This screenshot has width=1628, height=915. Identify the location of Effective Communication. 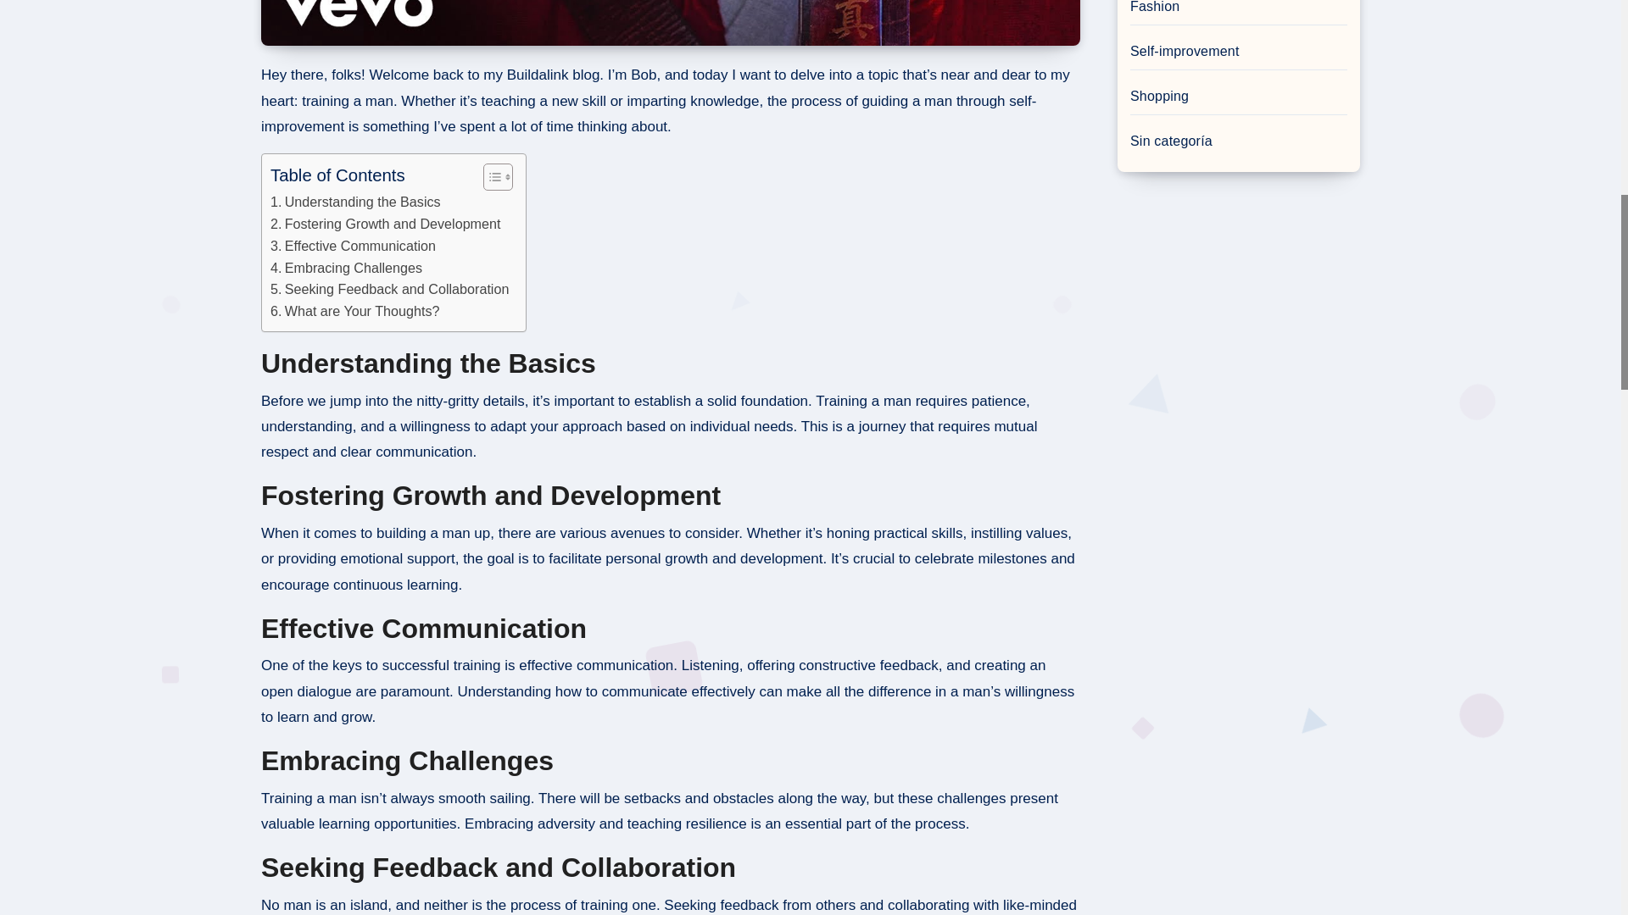
(353, 246).